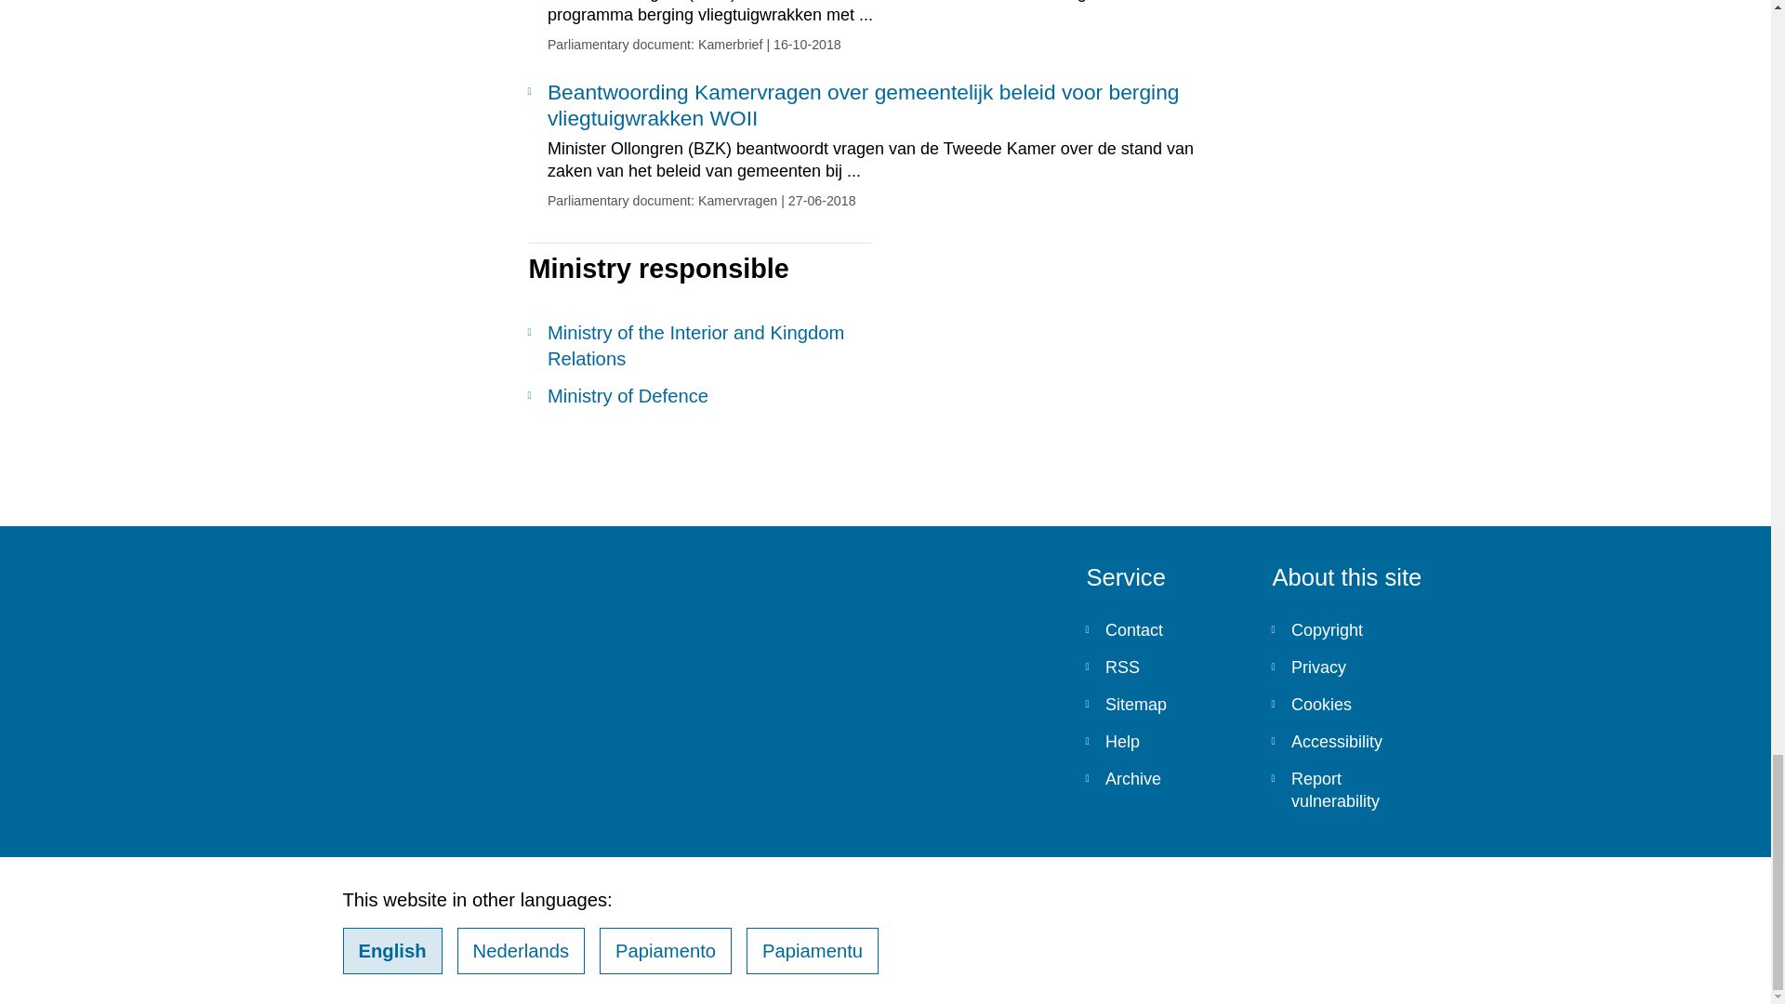 The image size is (1785, 1004). Describe the element at coordinates (1164, 629) in the screenshot. I see `Contact` at that location.